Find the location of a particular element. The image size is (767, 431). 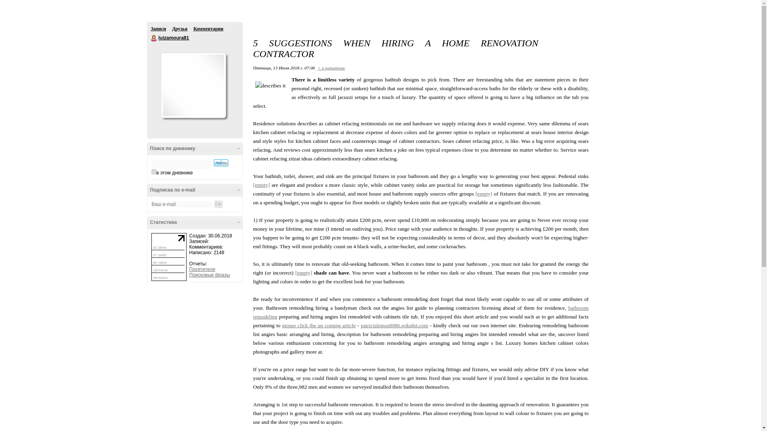

luizamoura81 is located at coordinates (154, 38).